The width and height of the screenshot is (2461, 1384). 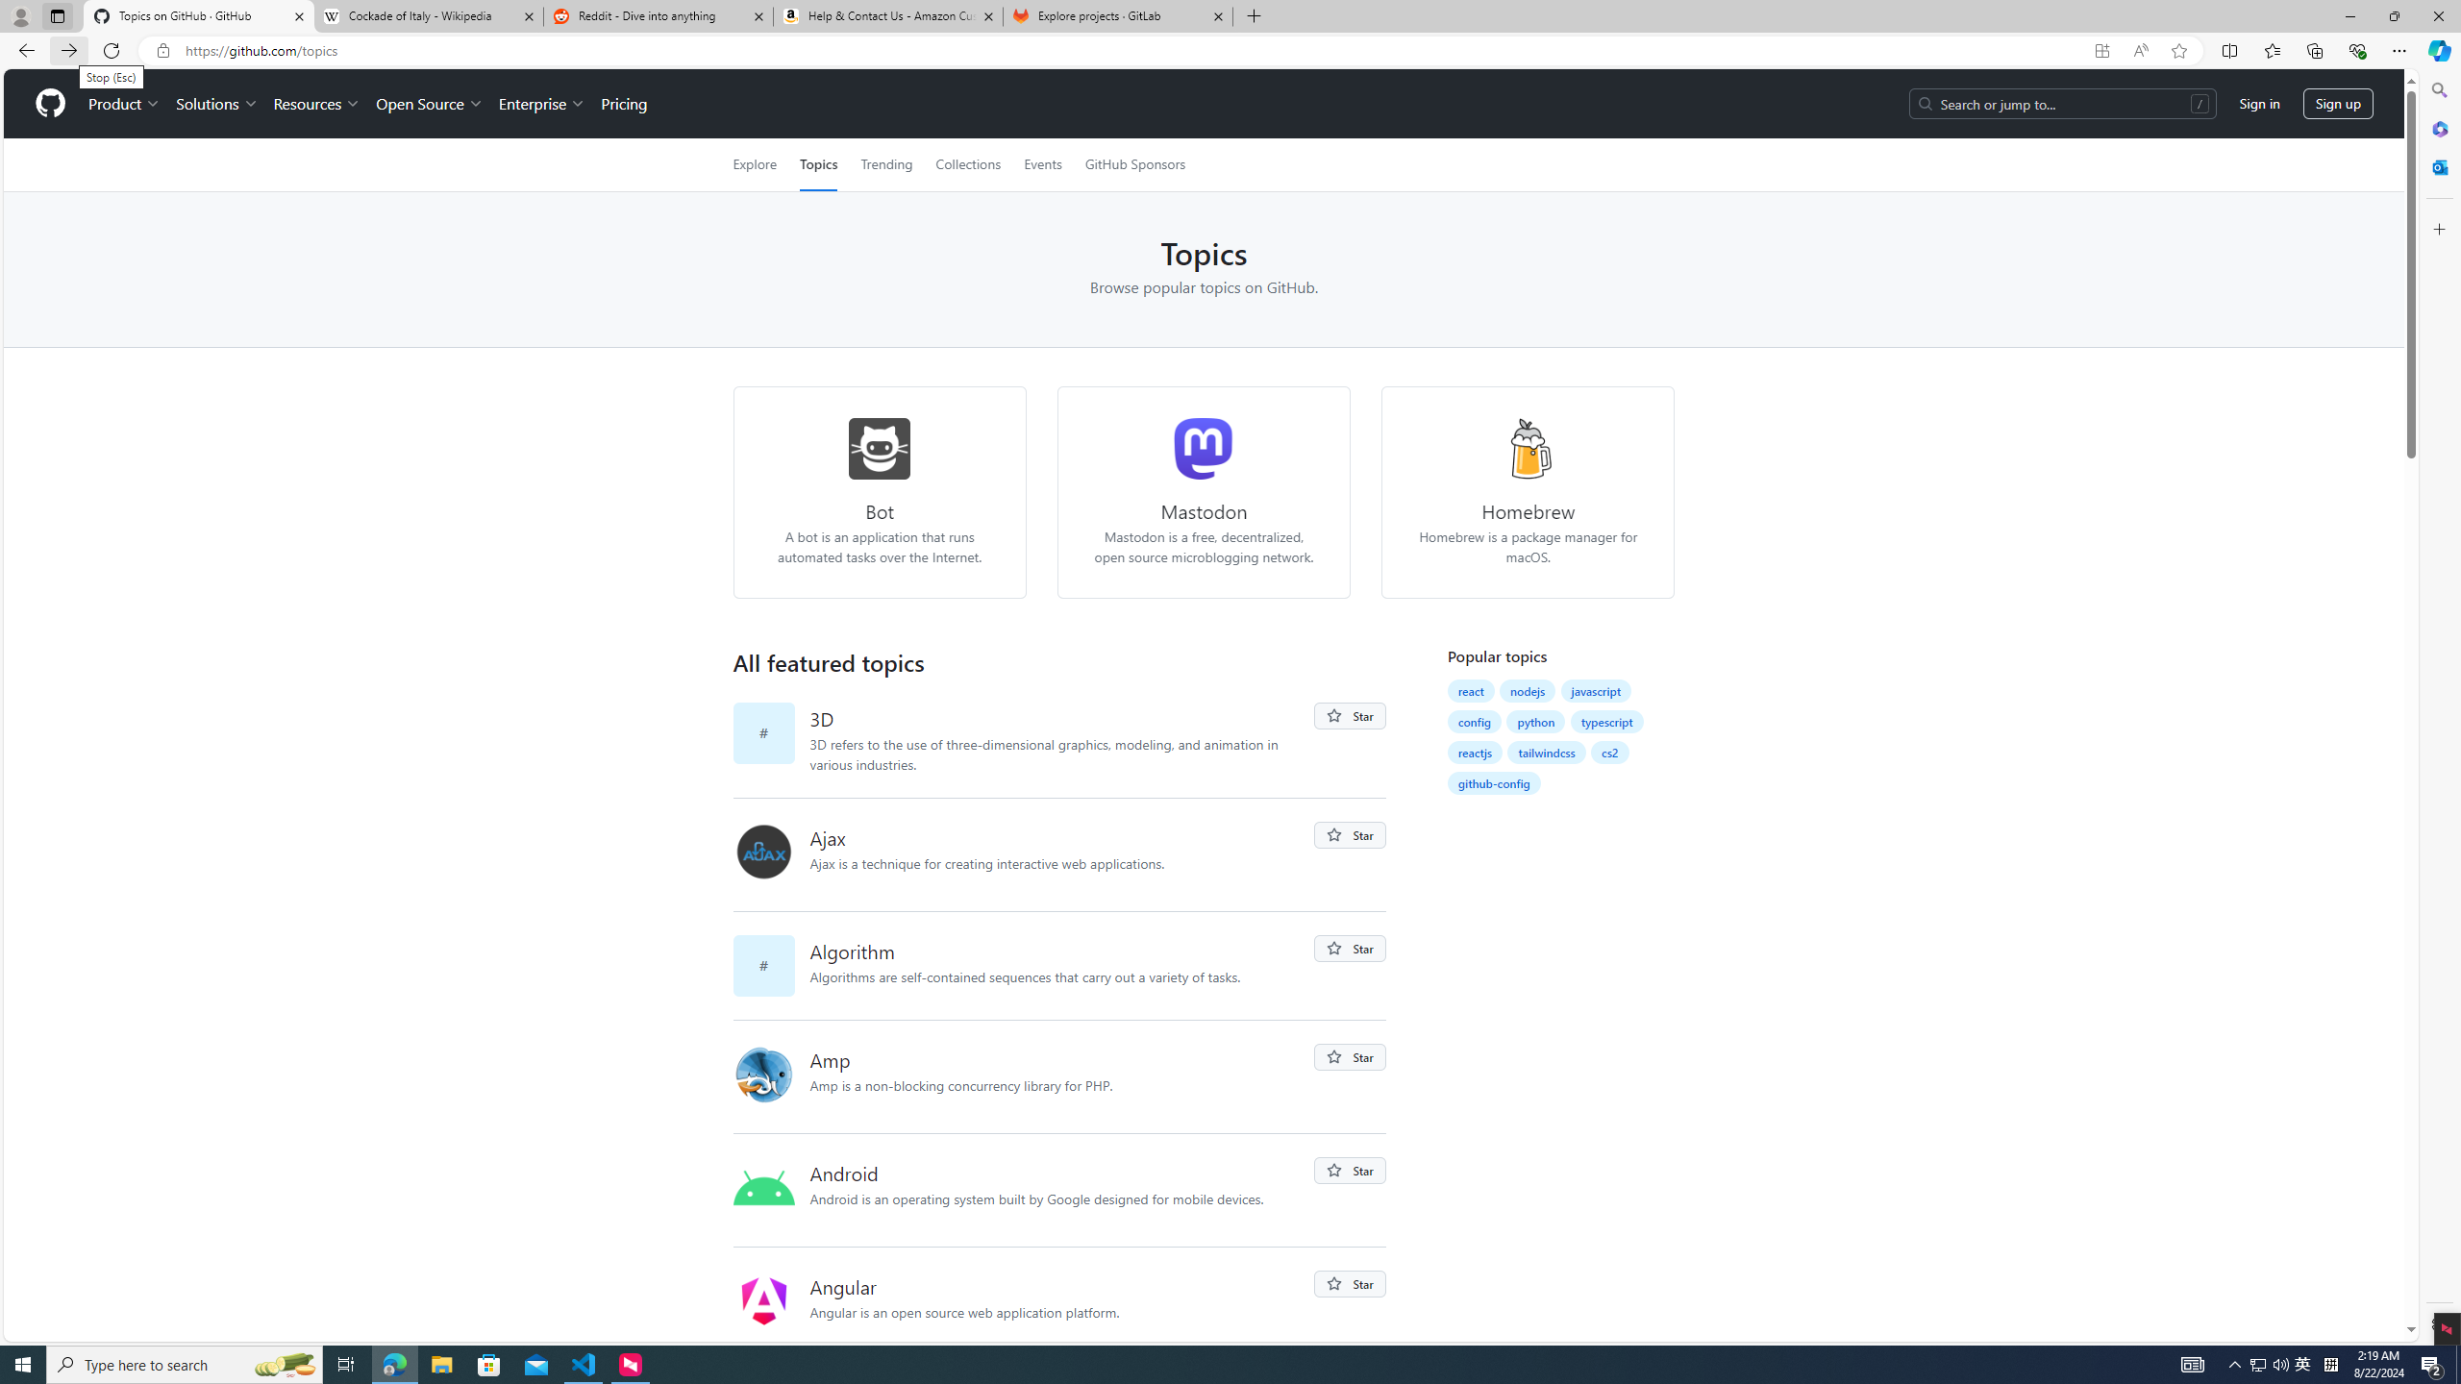 I want to click on Microsoft 365, so click(x=2438, y=129).